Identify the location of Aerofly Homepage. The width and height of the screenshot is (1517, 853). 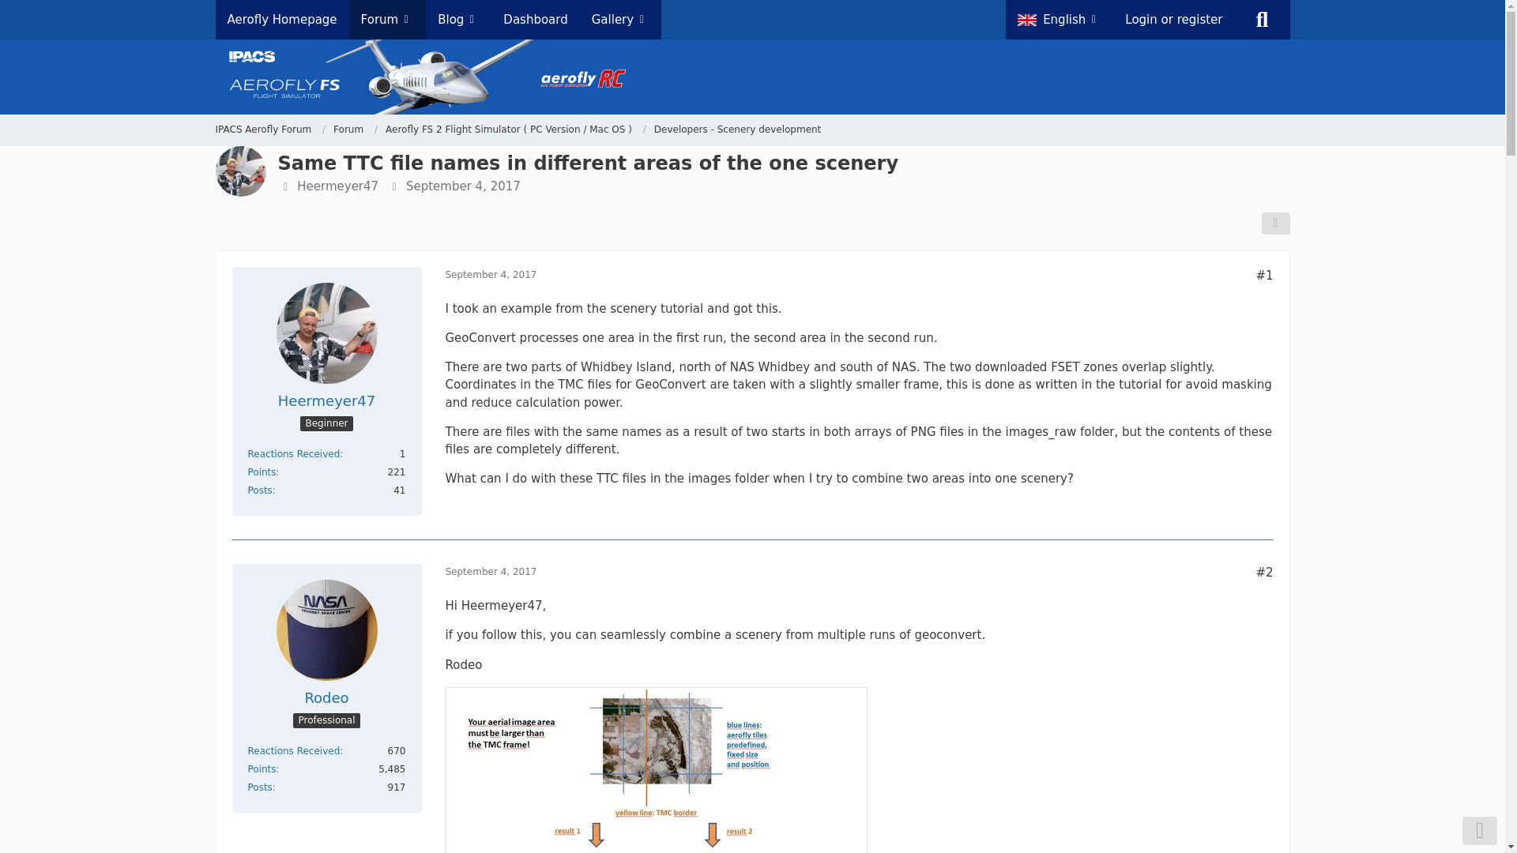
(281, 19).